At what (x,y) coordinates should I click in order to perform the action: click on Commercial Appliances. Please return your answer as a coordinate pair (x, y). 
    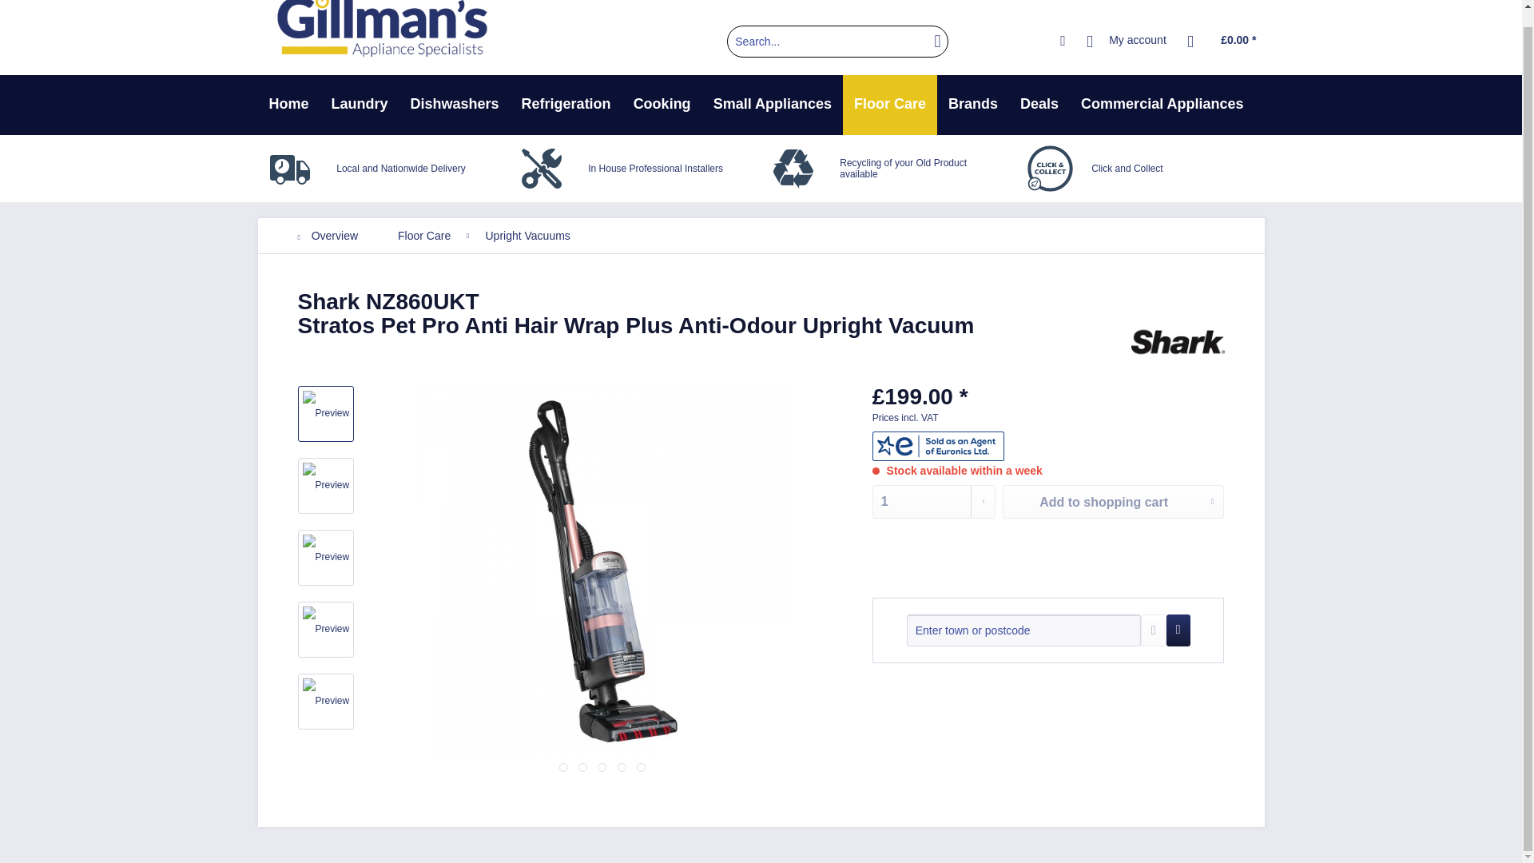
    Looking at the image, I should click on (1162, 104).